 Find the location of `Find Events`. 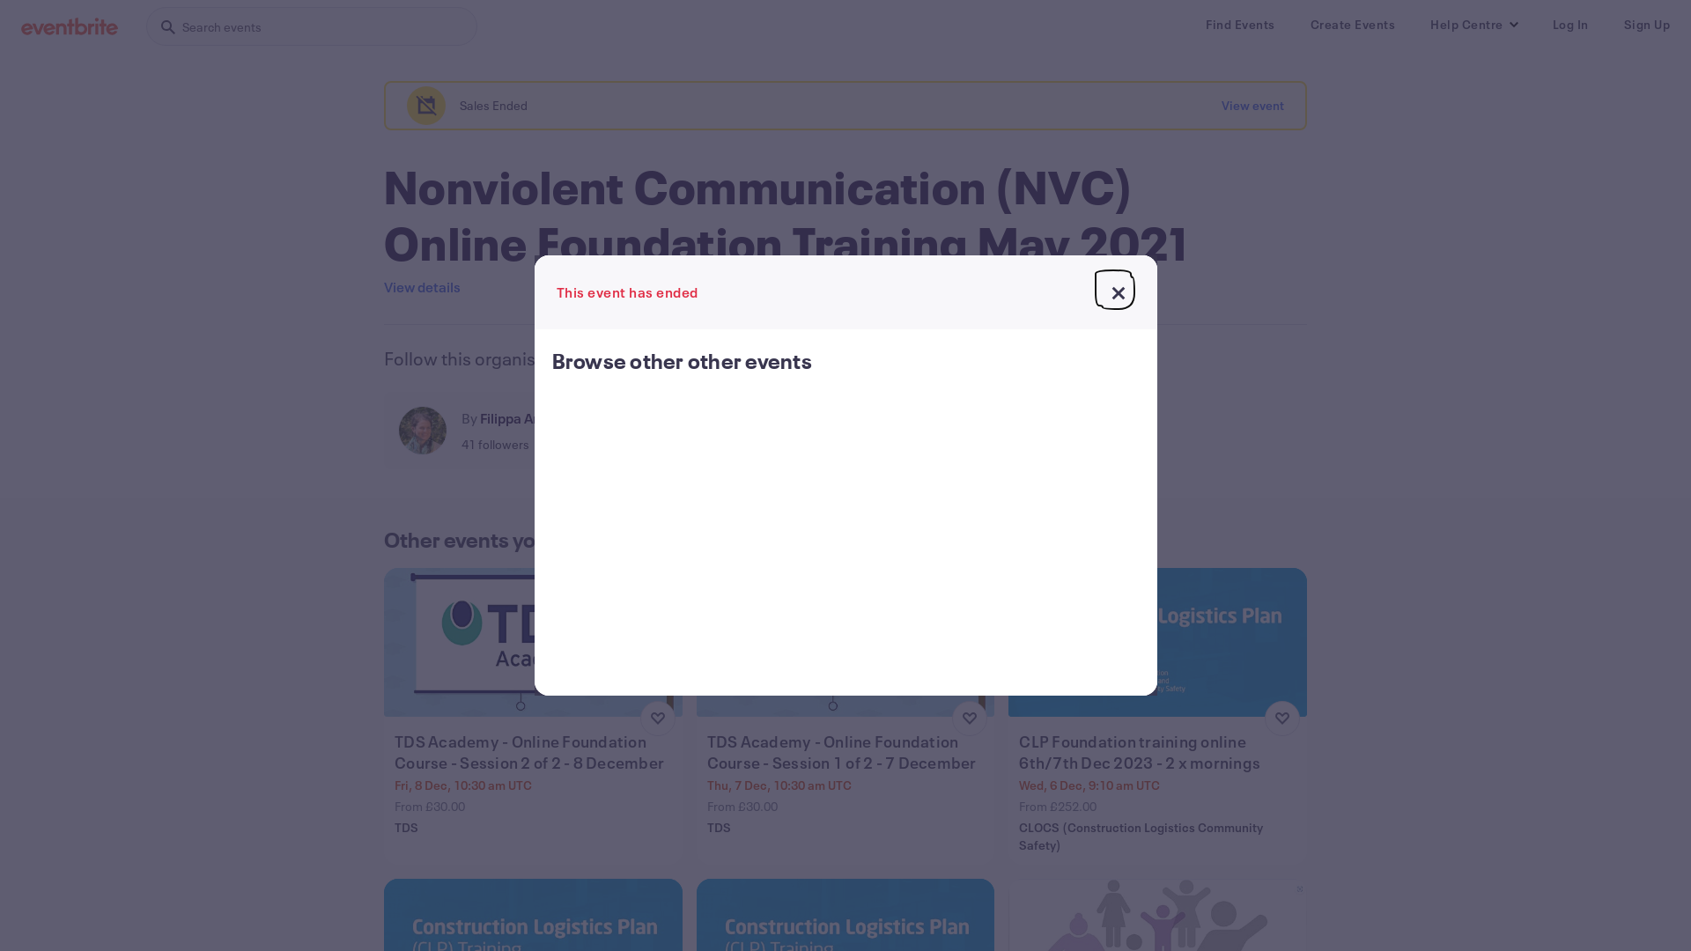

Find Events is located at coordinates (1240, 25).